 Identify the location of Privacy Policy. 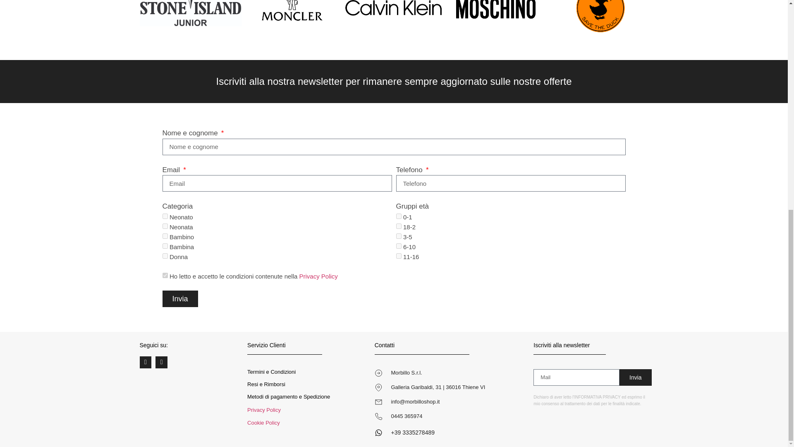
(318, 276).